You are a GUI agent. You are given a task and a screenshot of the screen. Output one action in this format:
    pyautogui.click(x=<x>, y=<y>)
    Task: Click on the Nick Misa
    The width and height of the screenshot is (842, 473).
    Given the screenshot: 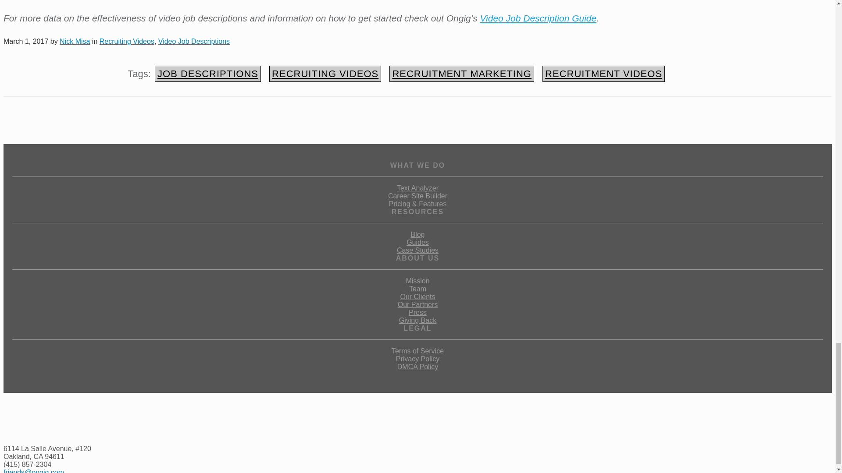 What is the action you would take?
    pyautogui.click(x=75, y=41)
    